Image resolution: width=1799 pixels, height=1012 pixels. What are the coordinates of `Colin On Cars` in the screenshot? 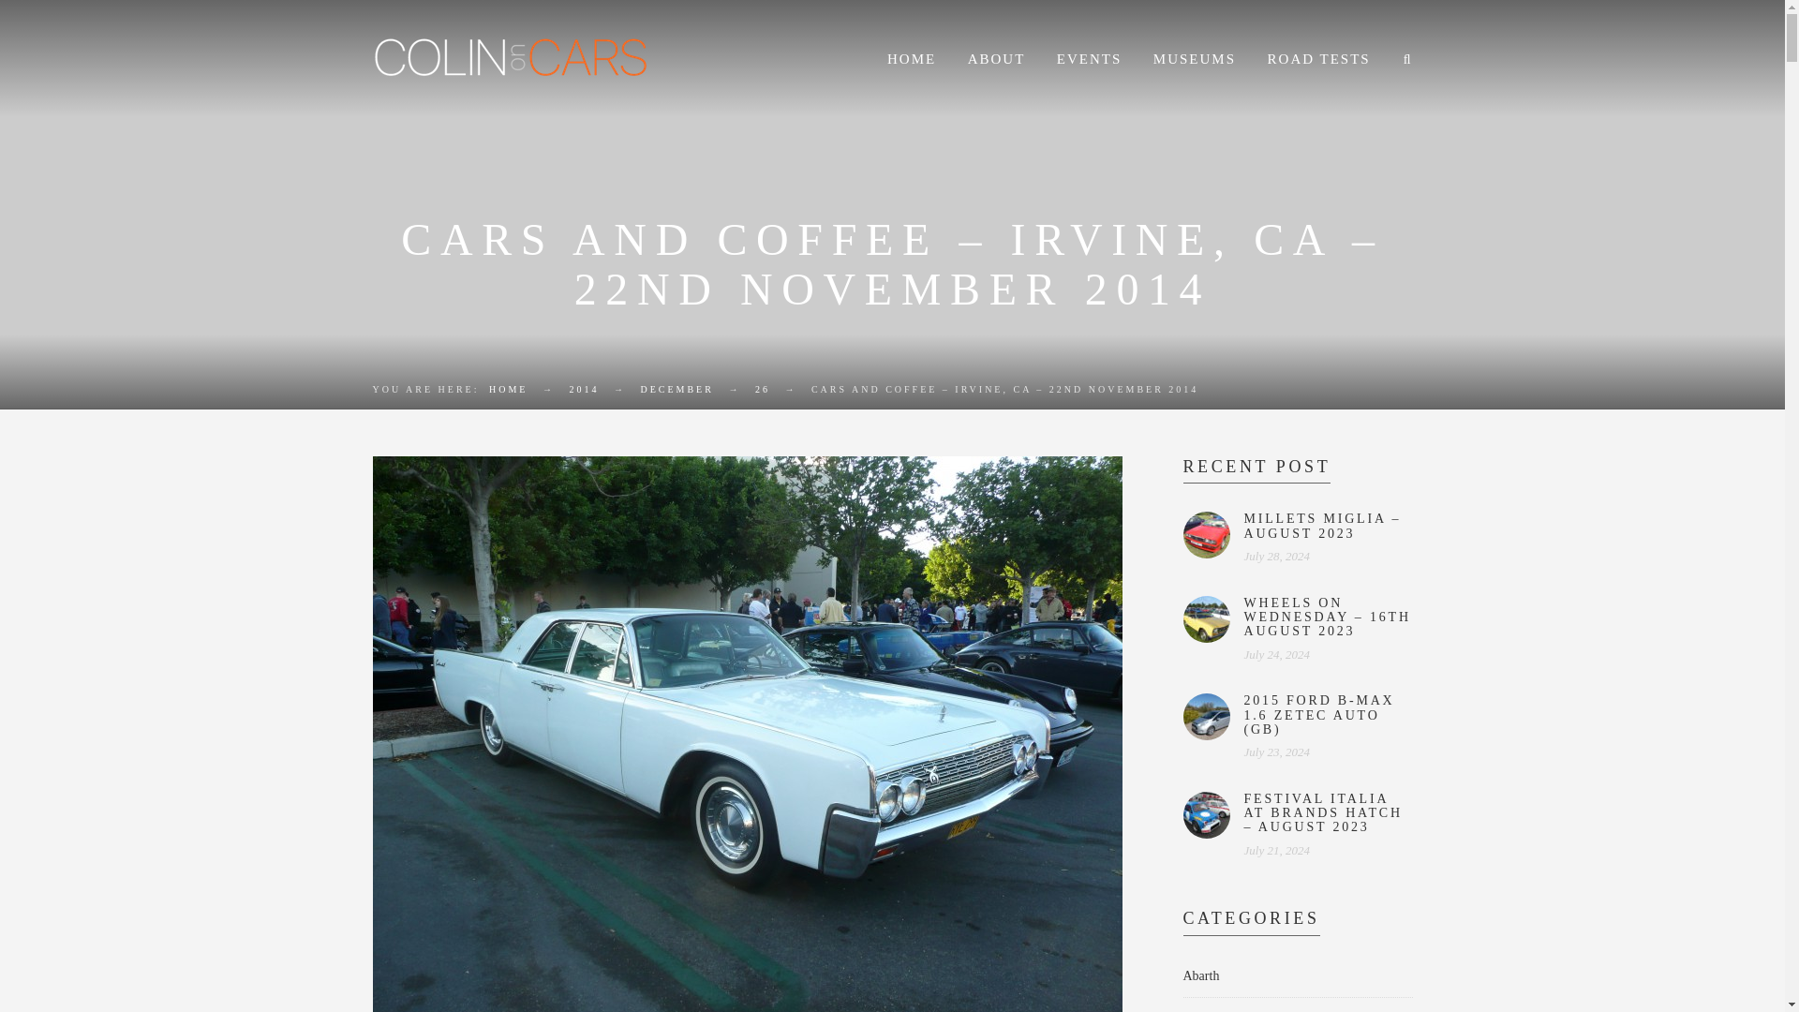 It's located at (508, 390).